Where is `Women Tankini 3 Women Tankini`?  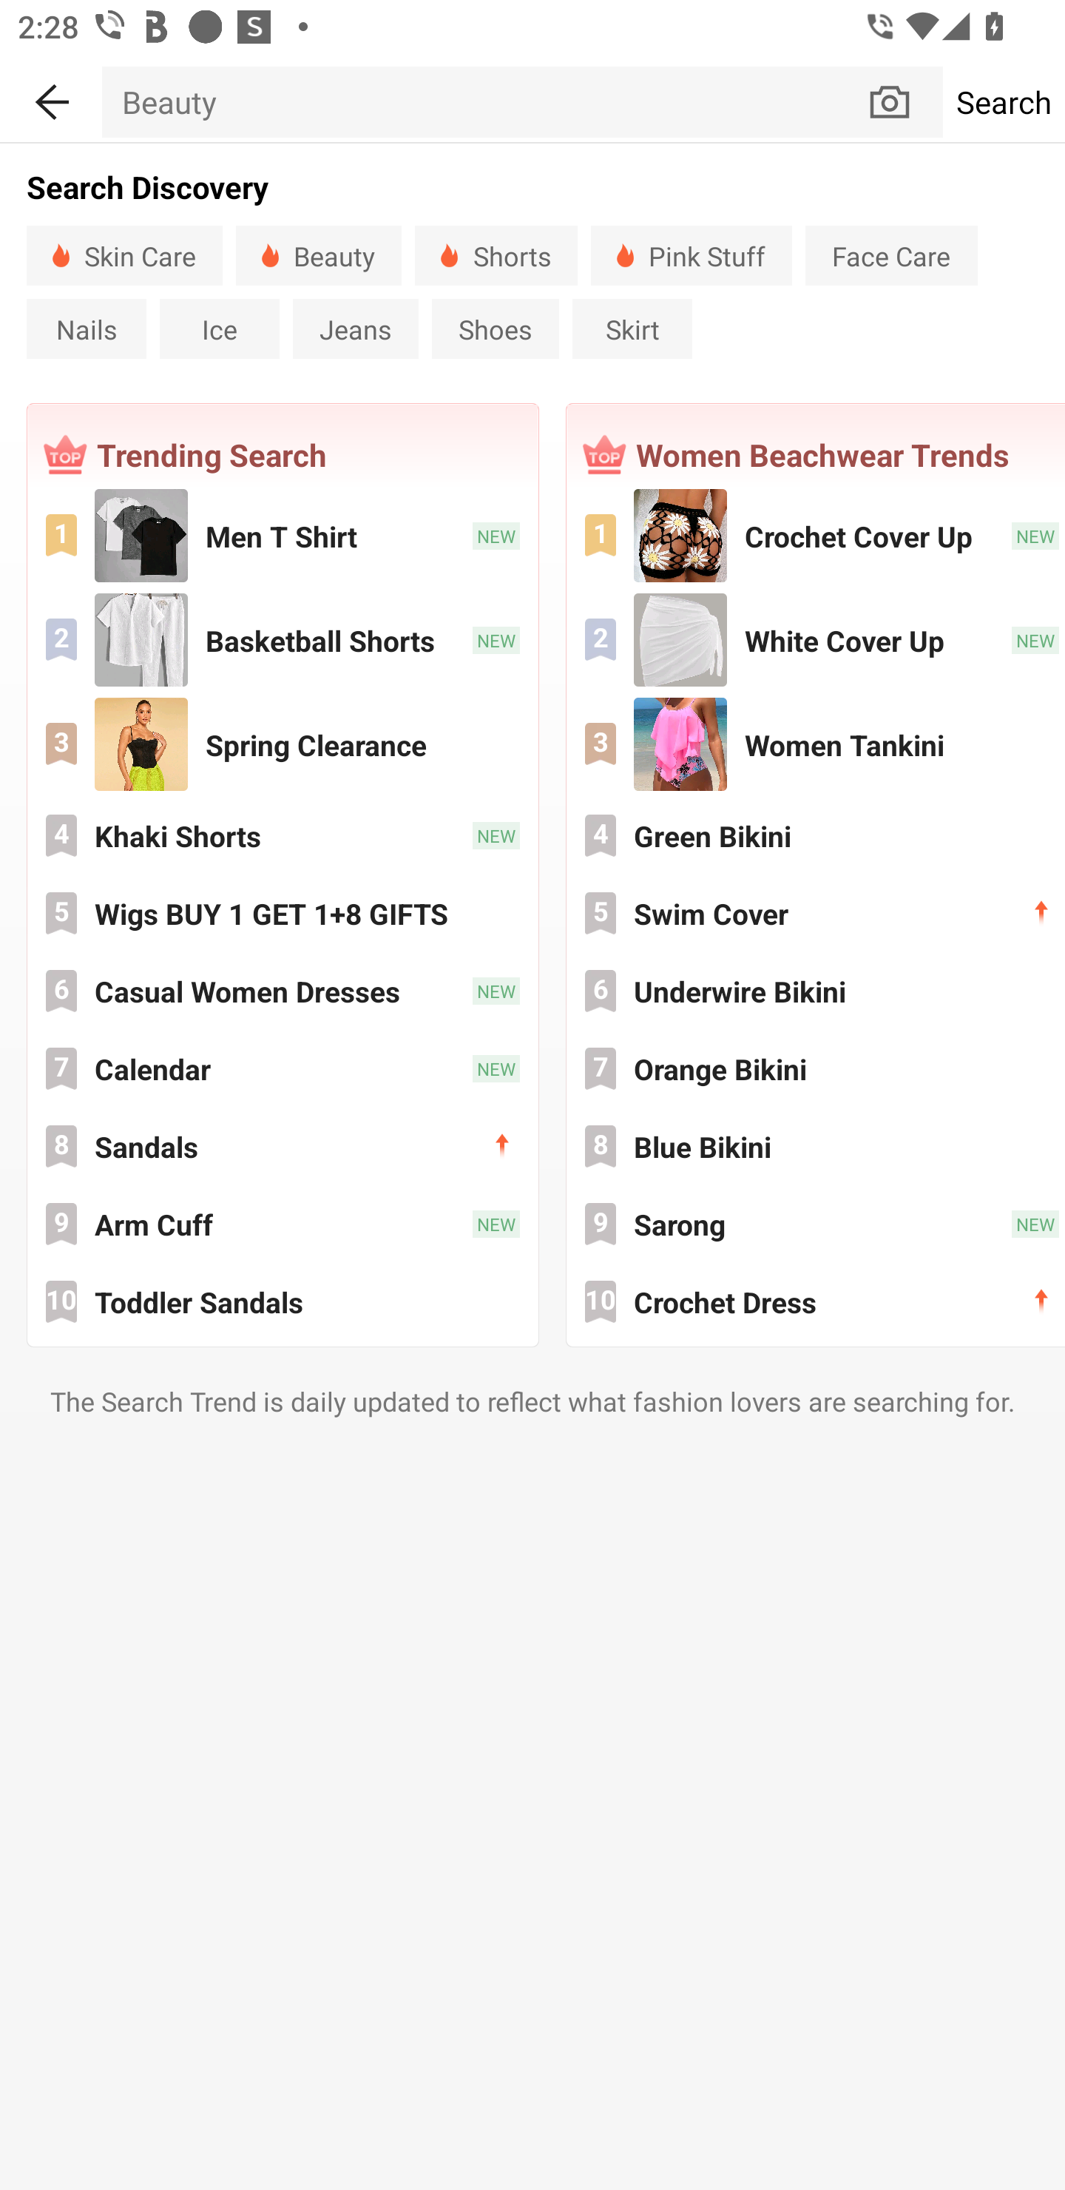 Women Tankini 3 Women Tankini is located at coordinates (816, 744).